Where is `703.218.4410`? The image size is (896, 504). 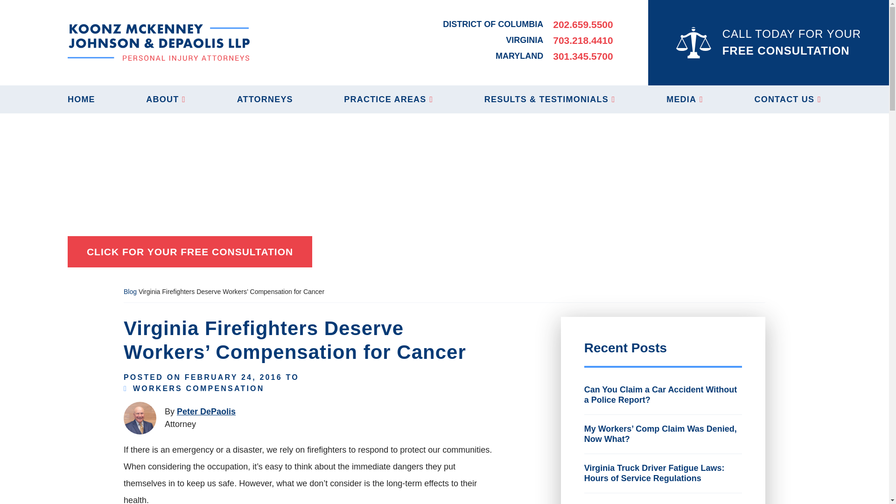 703.218.4410 is located at coordinates (582, 40).